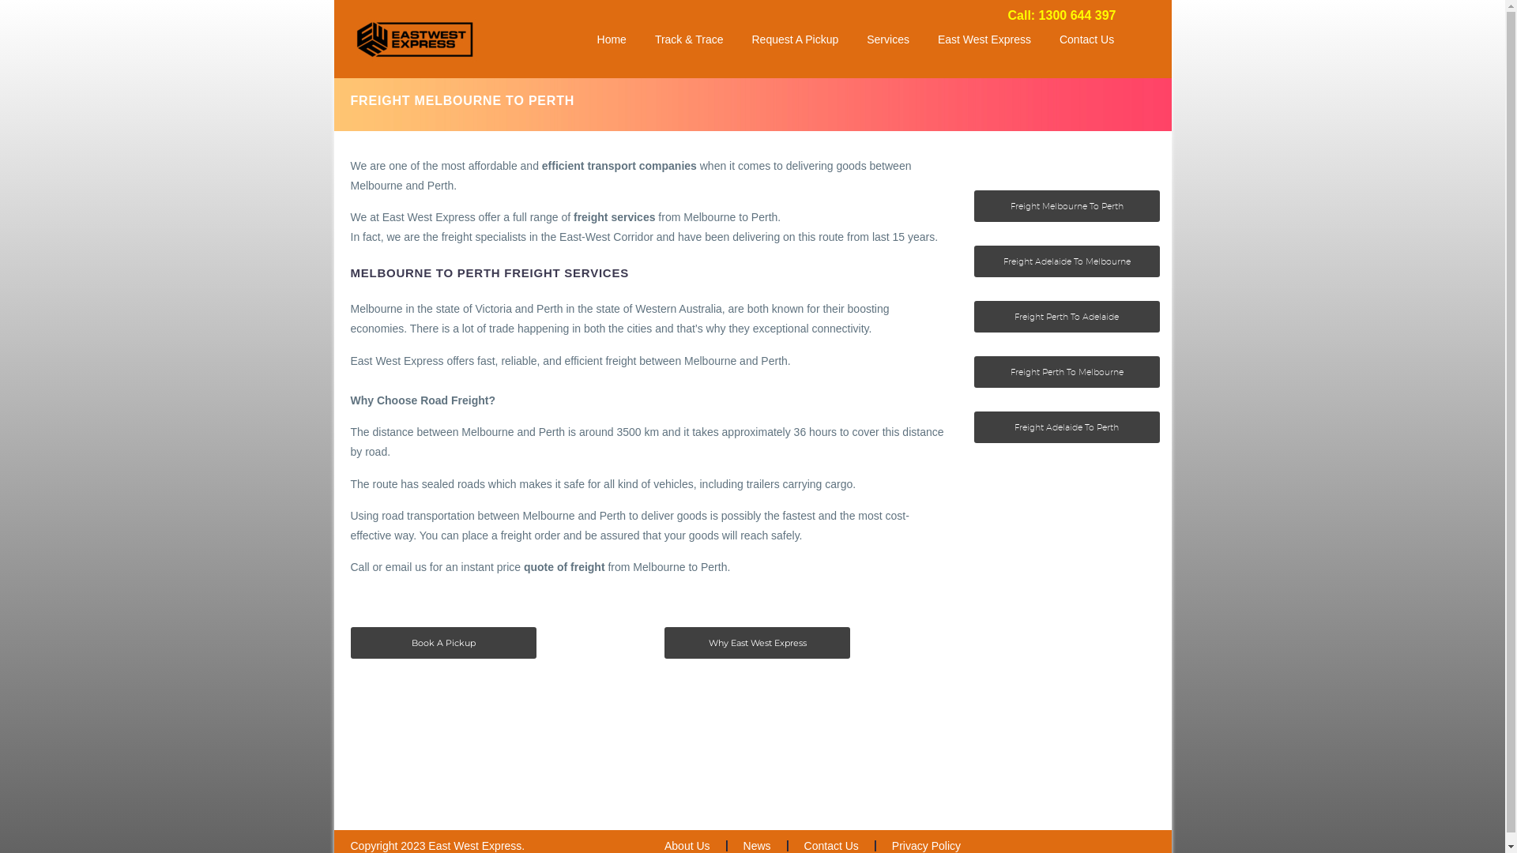  I want to click on News, so click(757, 846).